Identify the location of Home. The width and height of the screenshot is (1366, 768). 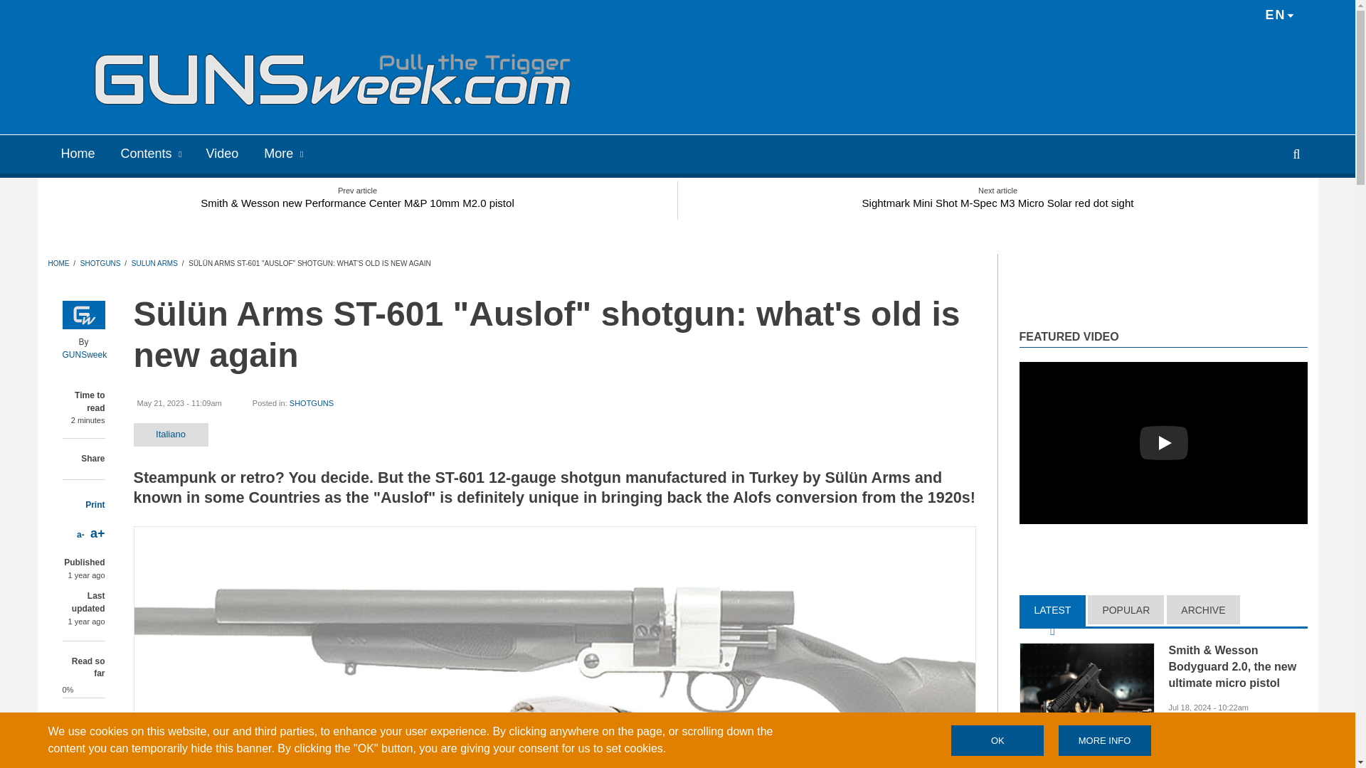
(368, 78).